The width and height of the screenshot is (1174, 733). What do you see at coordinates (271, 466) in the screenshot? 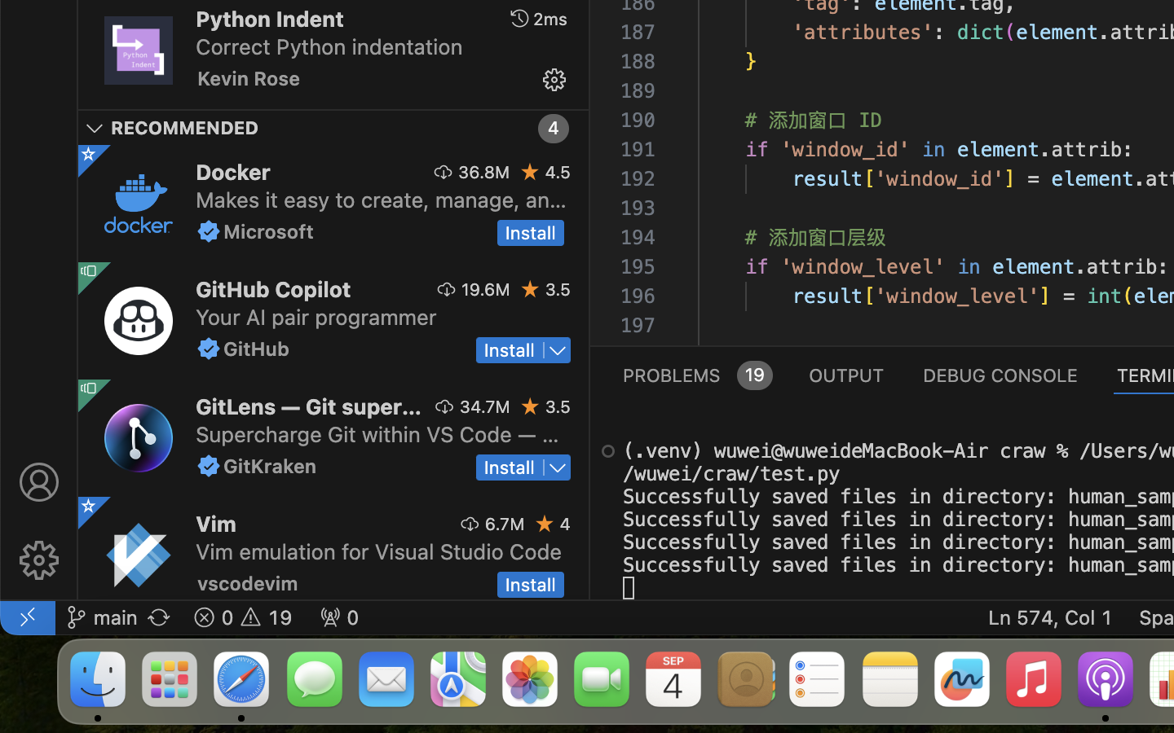
I see `GitKraken` at bounding box center [271, 466].